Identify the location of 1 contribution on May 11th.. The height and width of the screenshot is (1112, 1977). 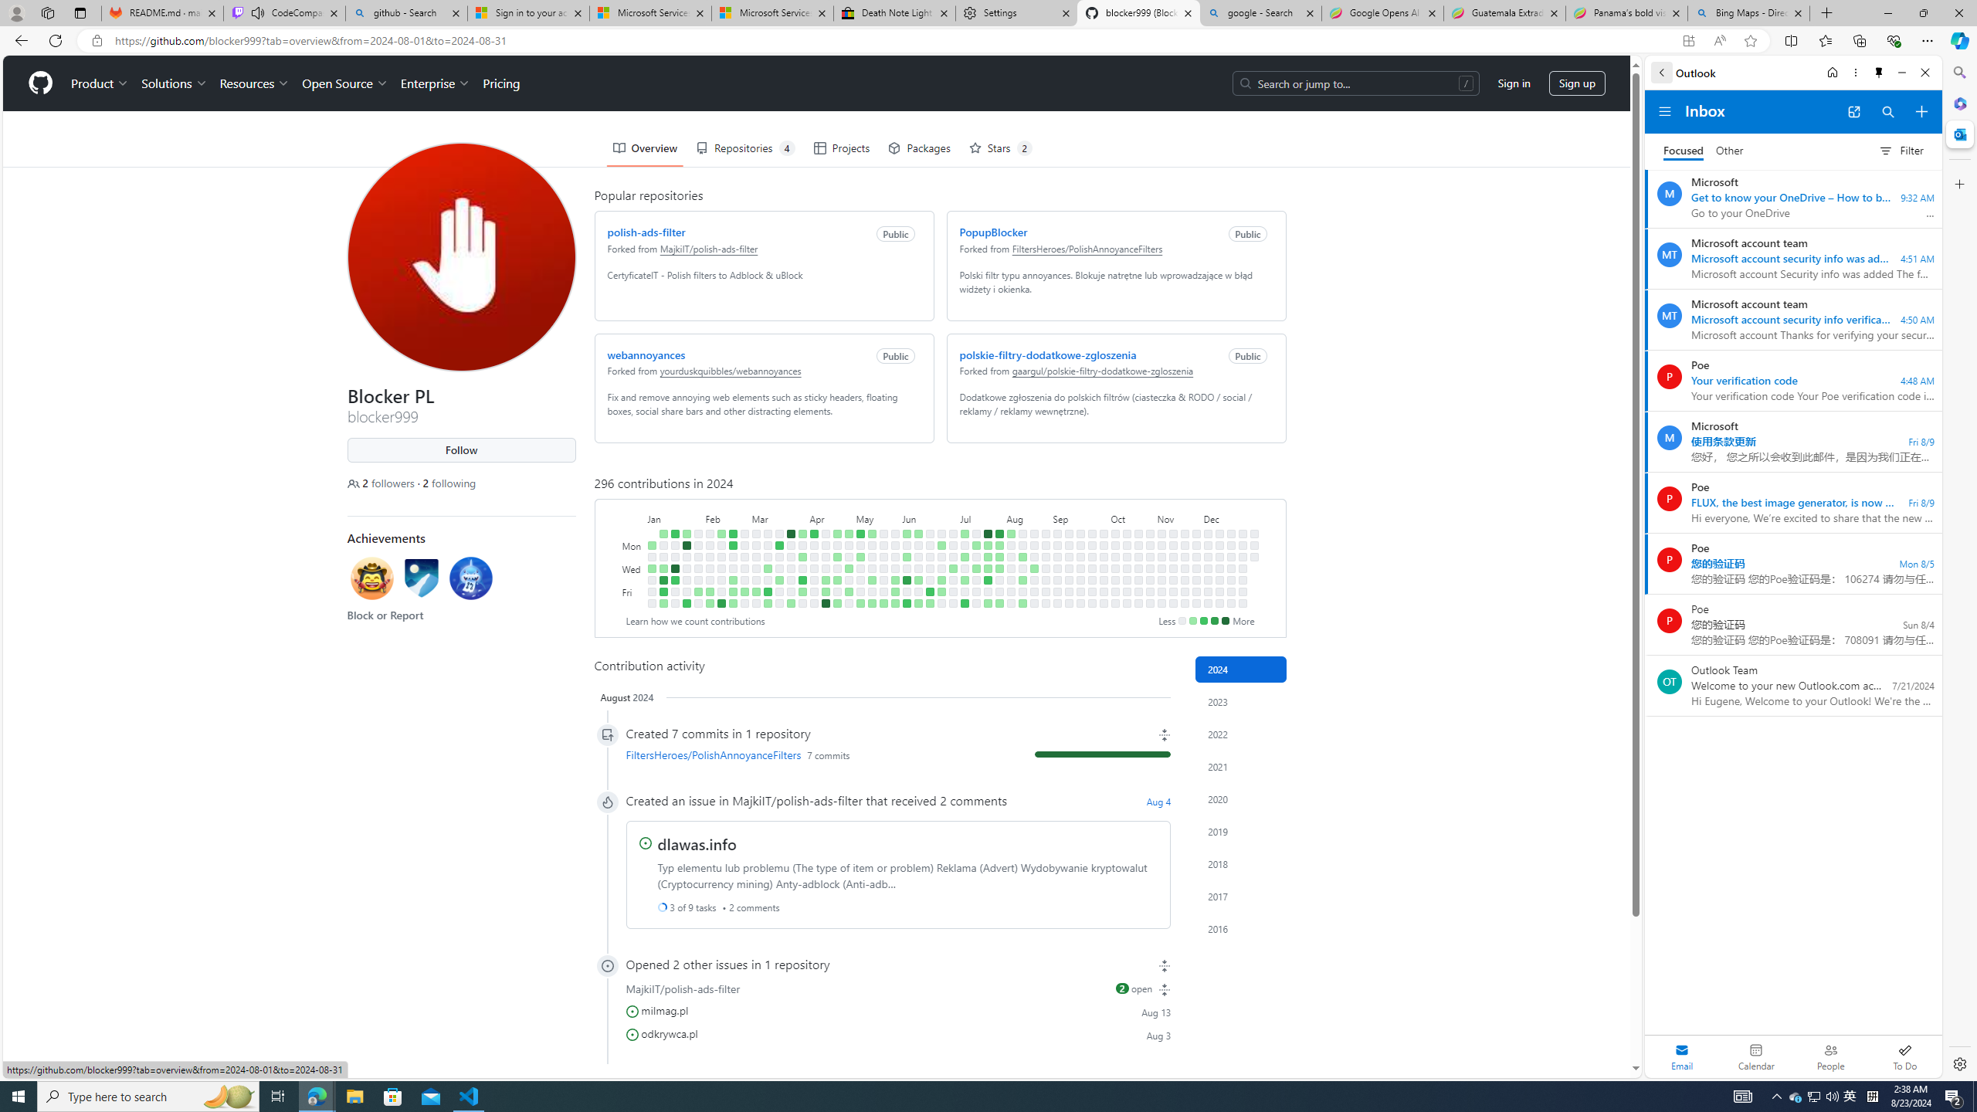
(860, 604).